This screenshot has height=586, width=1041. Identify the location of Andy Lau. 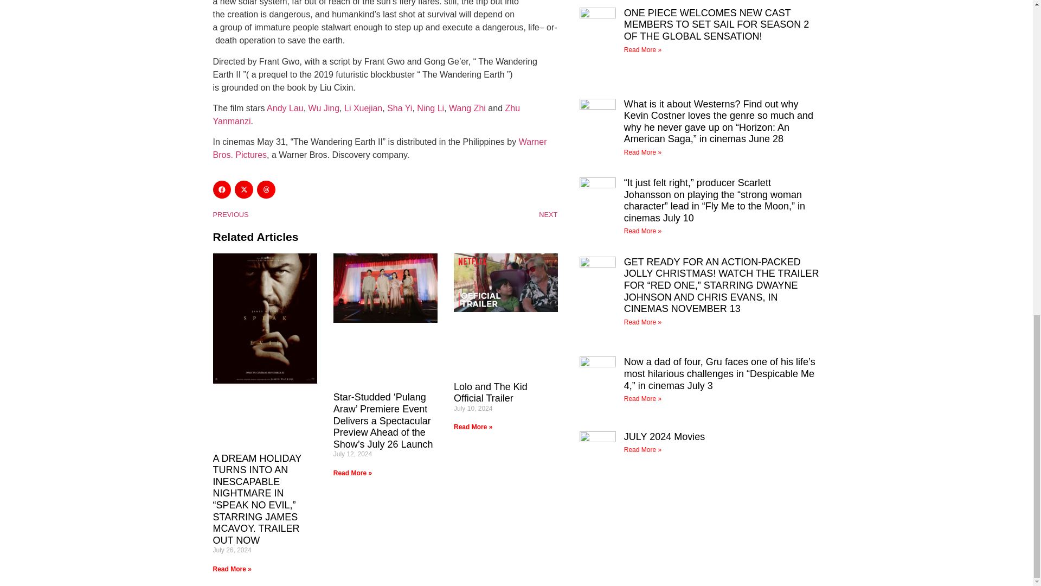
(285, 109).